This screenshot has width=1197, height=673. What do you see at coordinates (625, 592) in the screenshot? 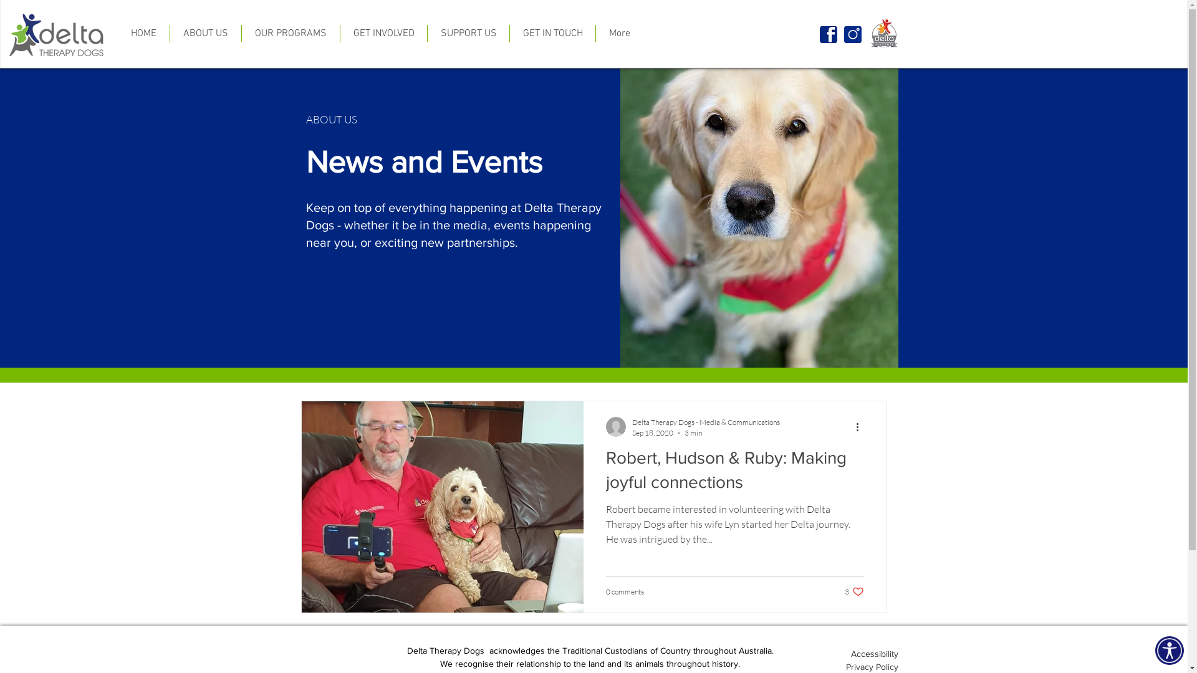
I see `0 comments` at bounding box center [625, 592].